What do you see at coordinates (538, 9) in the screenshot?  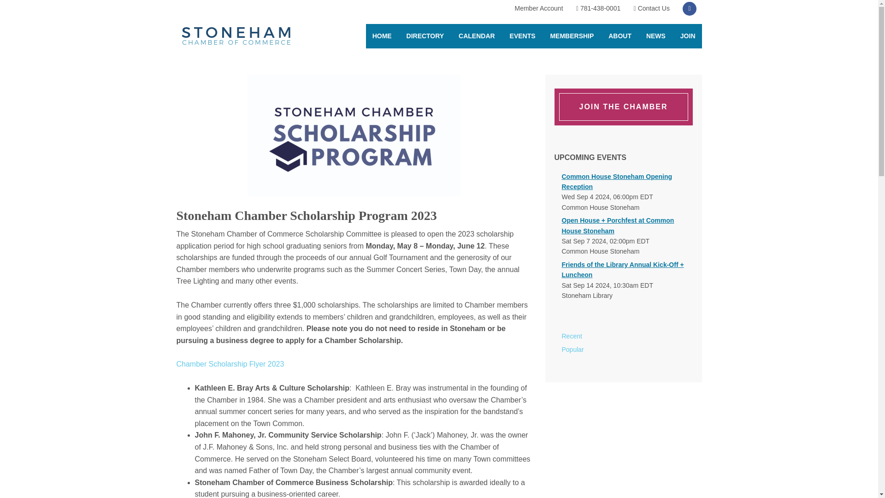 I see `Member Account` at bounding box center [538, 9].